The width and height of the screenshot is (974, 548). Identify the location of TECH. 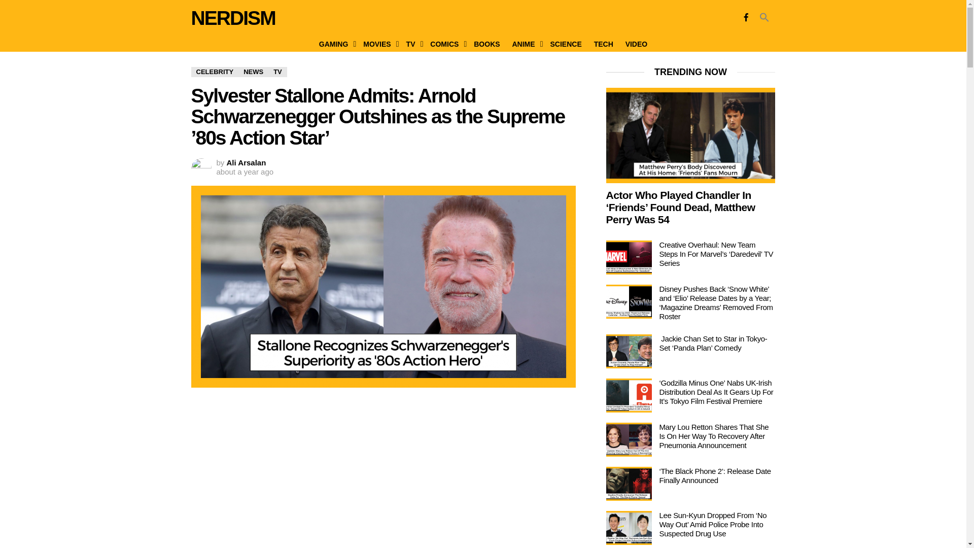
(604, 44).